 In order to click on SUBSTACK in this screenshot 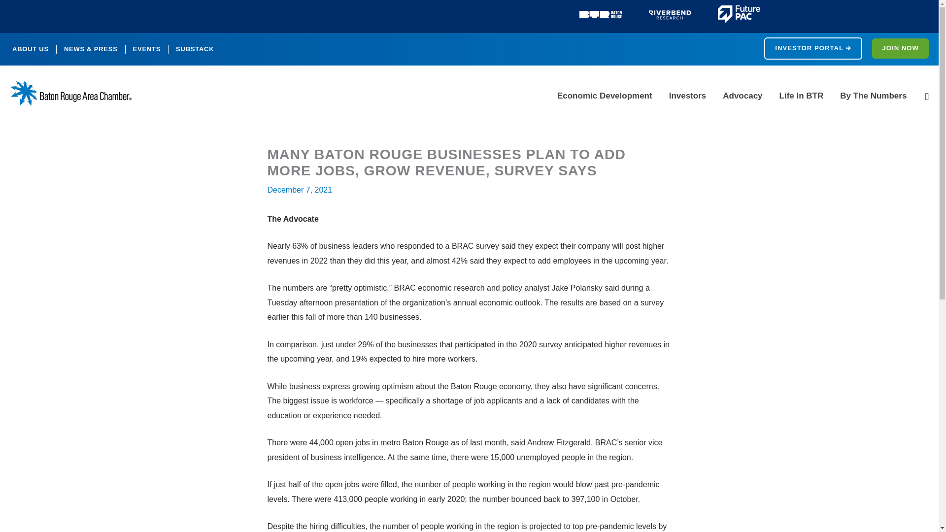, I will do `click(195, 49)`.